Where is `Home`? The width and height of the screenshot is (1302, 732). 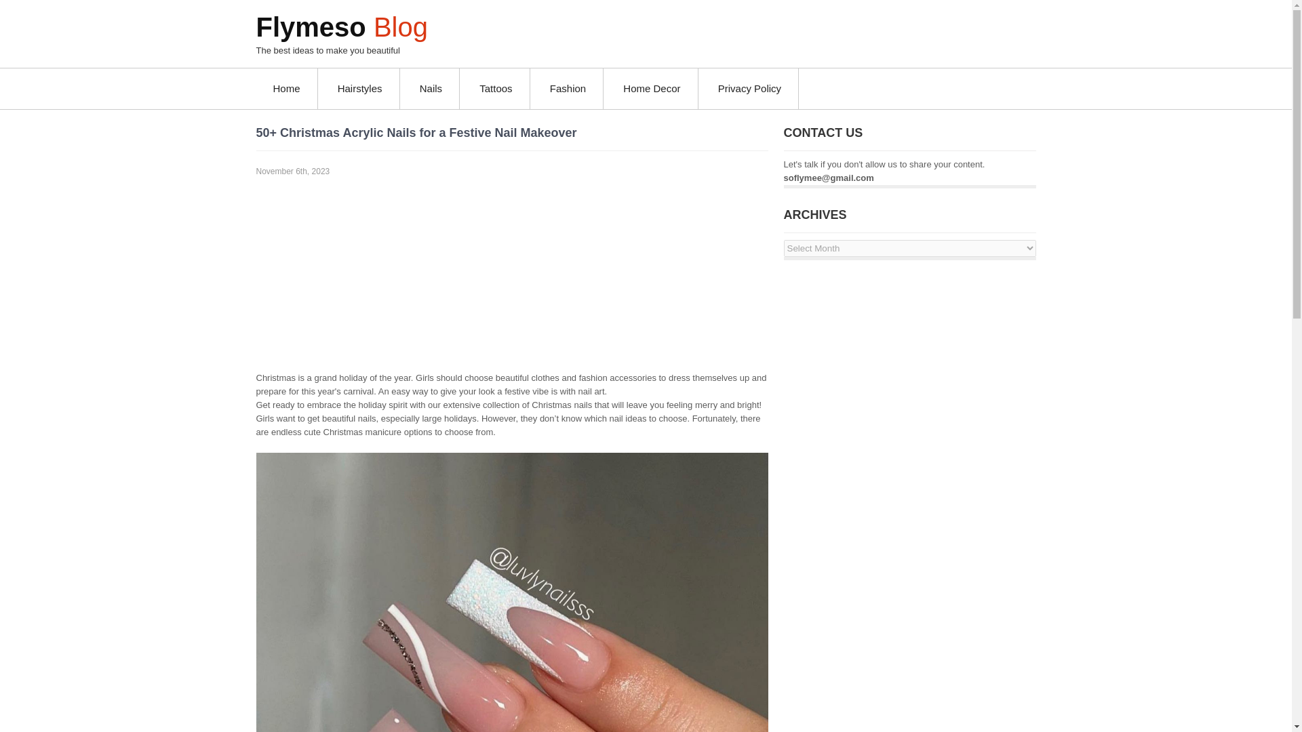
Home is located at coordinates (287, 88).